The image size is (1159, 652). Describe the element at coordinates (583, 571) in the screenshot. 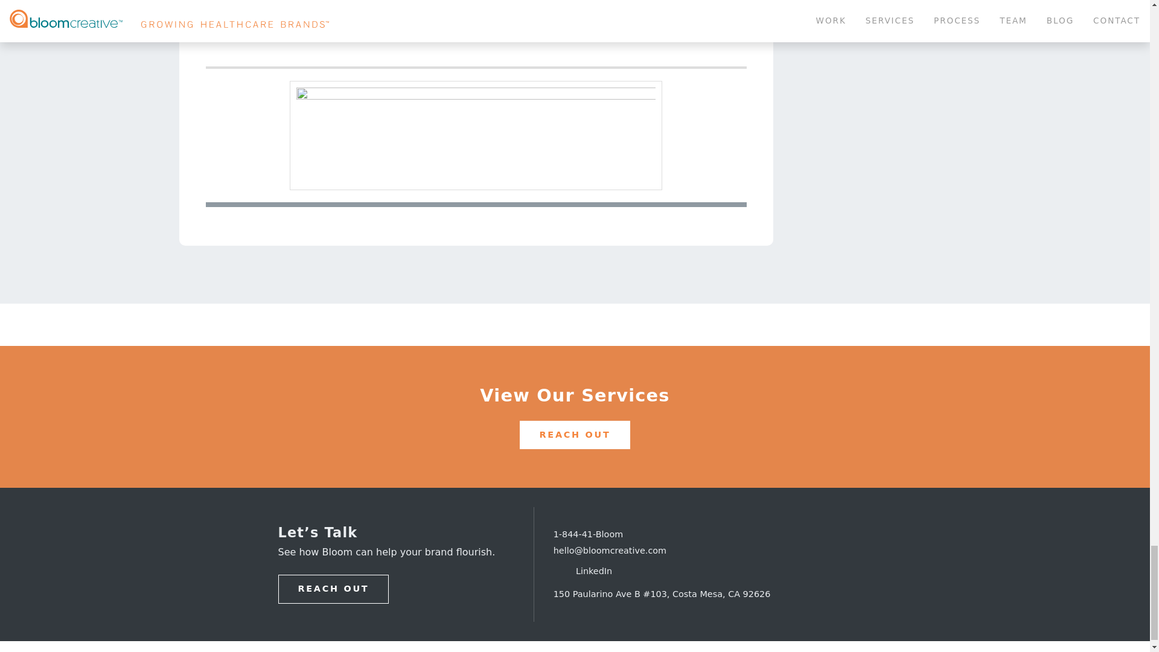

I see `LinkedIn` at that location.